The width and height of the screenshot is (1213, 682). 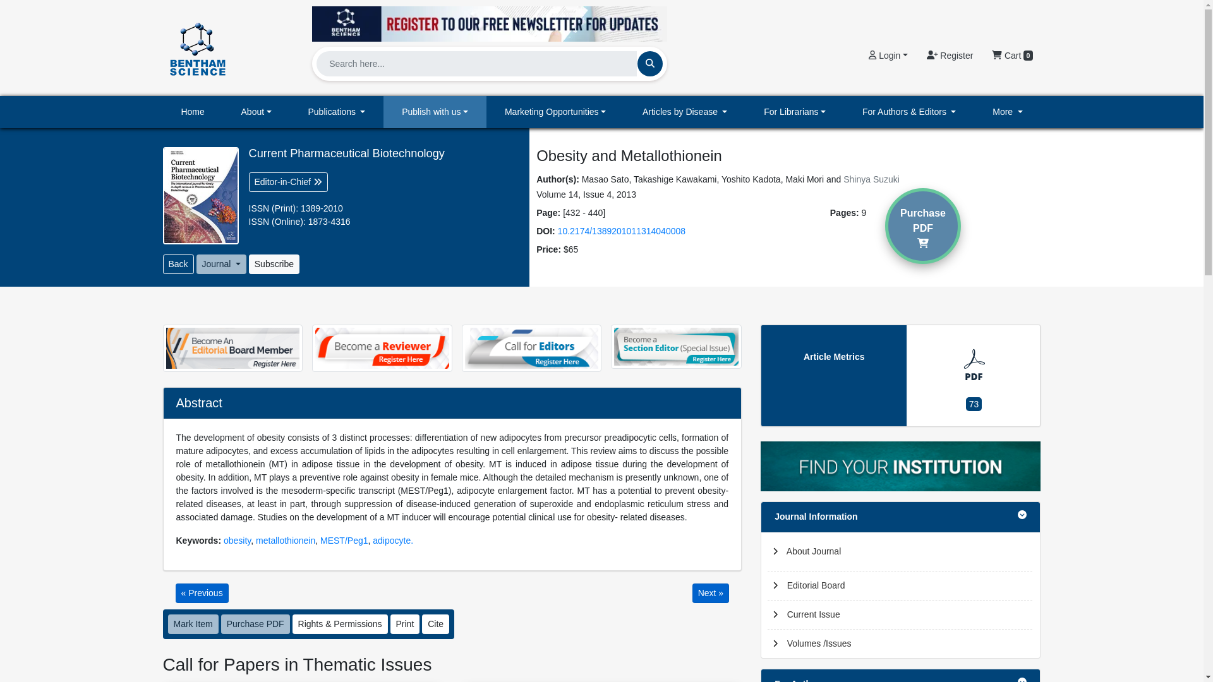 What do you see at coordinates (337, 112) in the screenshot?
I see `Publications` at bounding box center [337, 112].